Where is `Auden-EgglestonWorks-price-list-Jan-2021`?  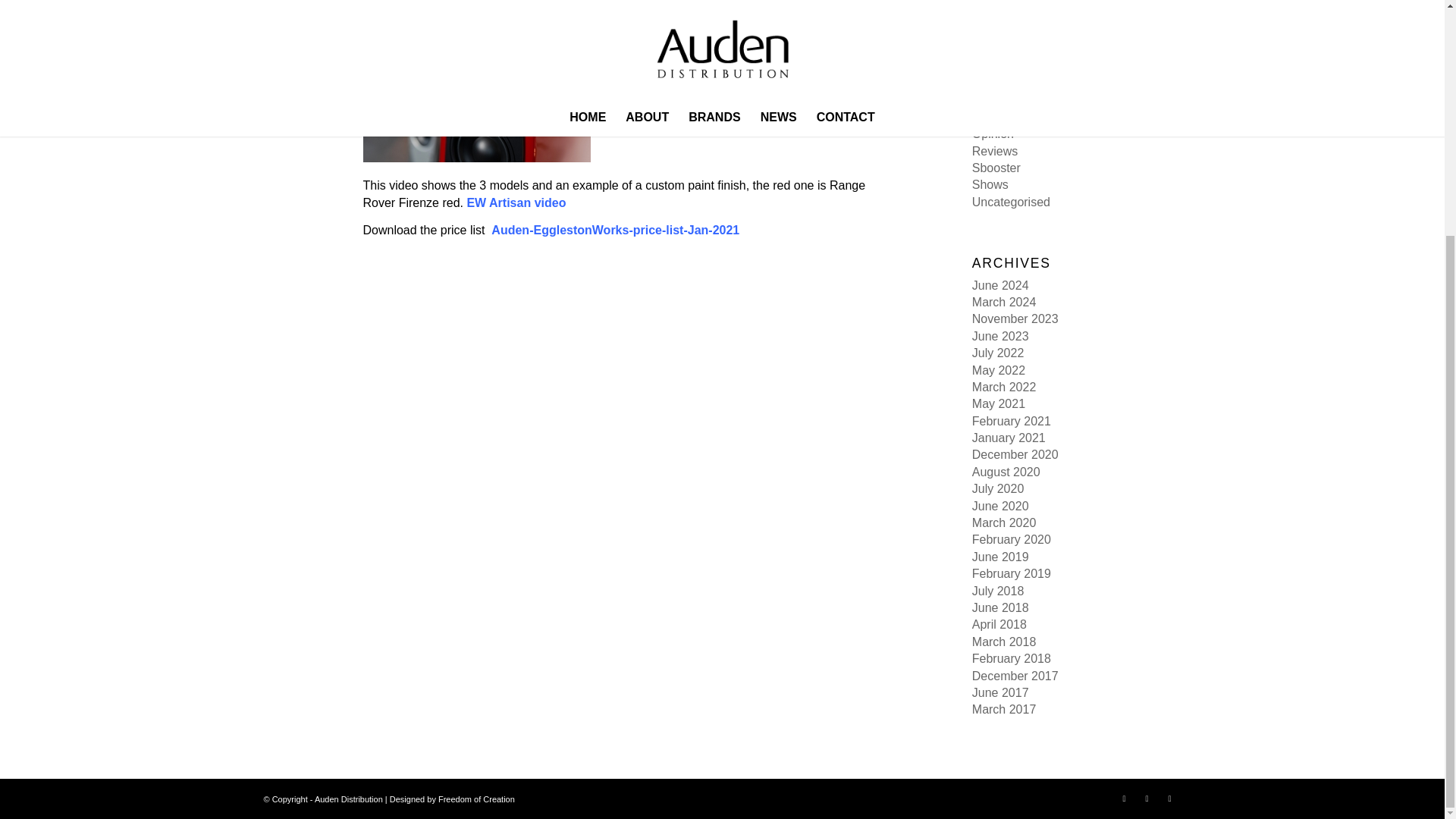 Auden-EgglestonWorks-price-list-Jan-2021 is located at coordinates (616, 230).